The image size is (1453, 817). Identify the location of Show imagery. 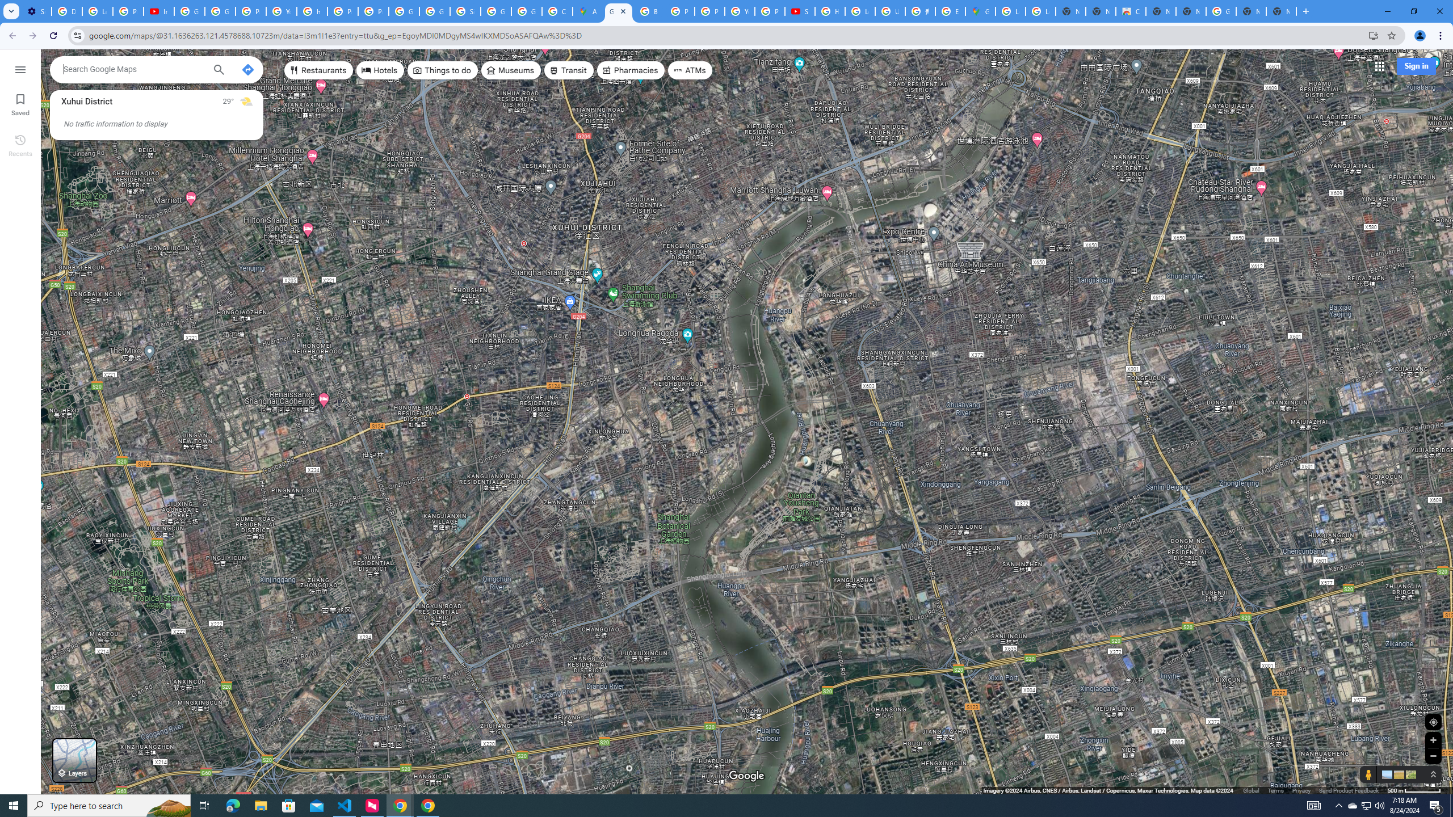
(1409, 774).